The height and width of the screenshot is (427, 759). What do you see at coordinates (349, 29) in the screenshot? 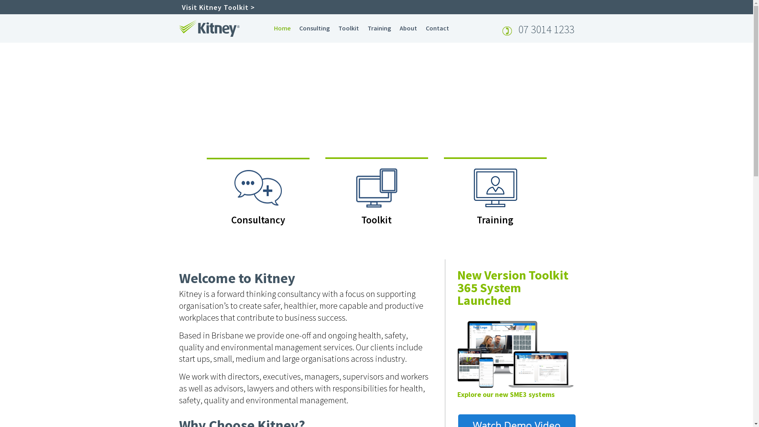
I see `Toolkit` at bounding box center [349, 29].